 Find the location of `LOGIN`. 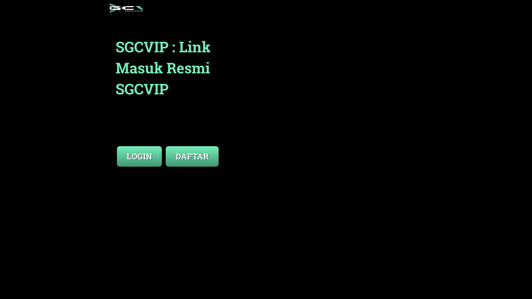

LOGIN is located at coordinates (140, 151).